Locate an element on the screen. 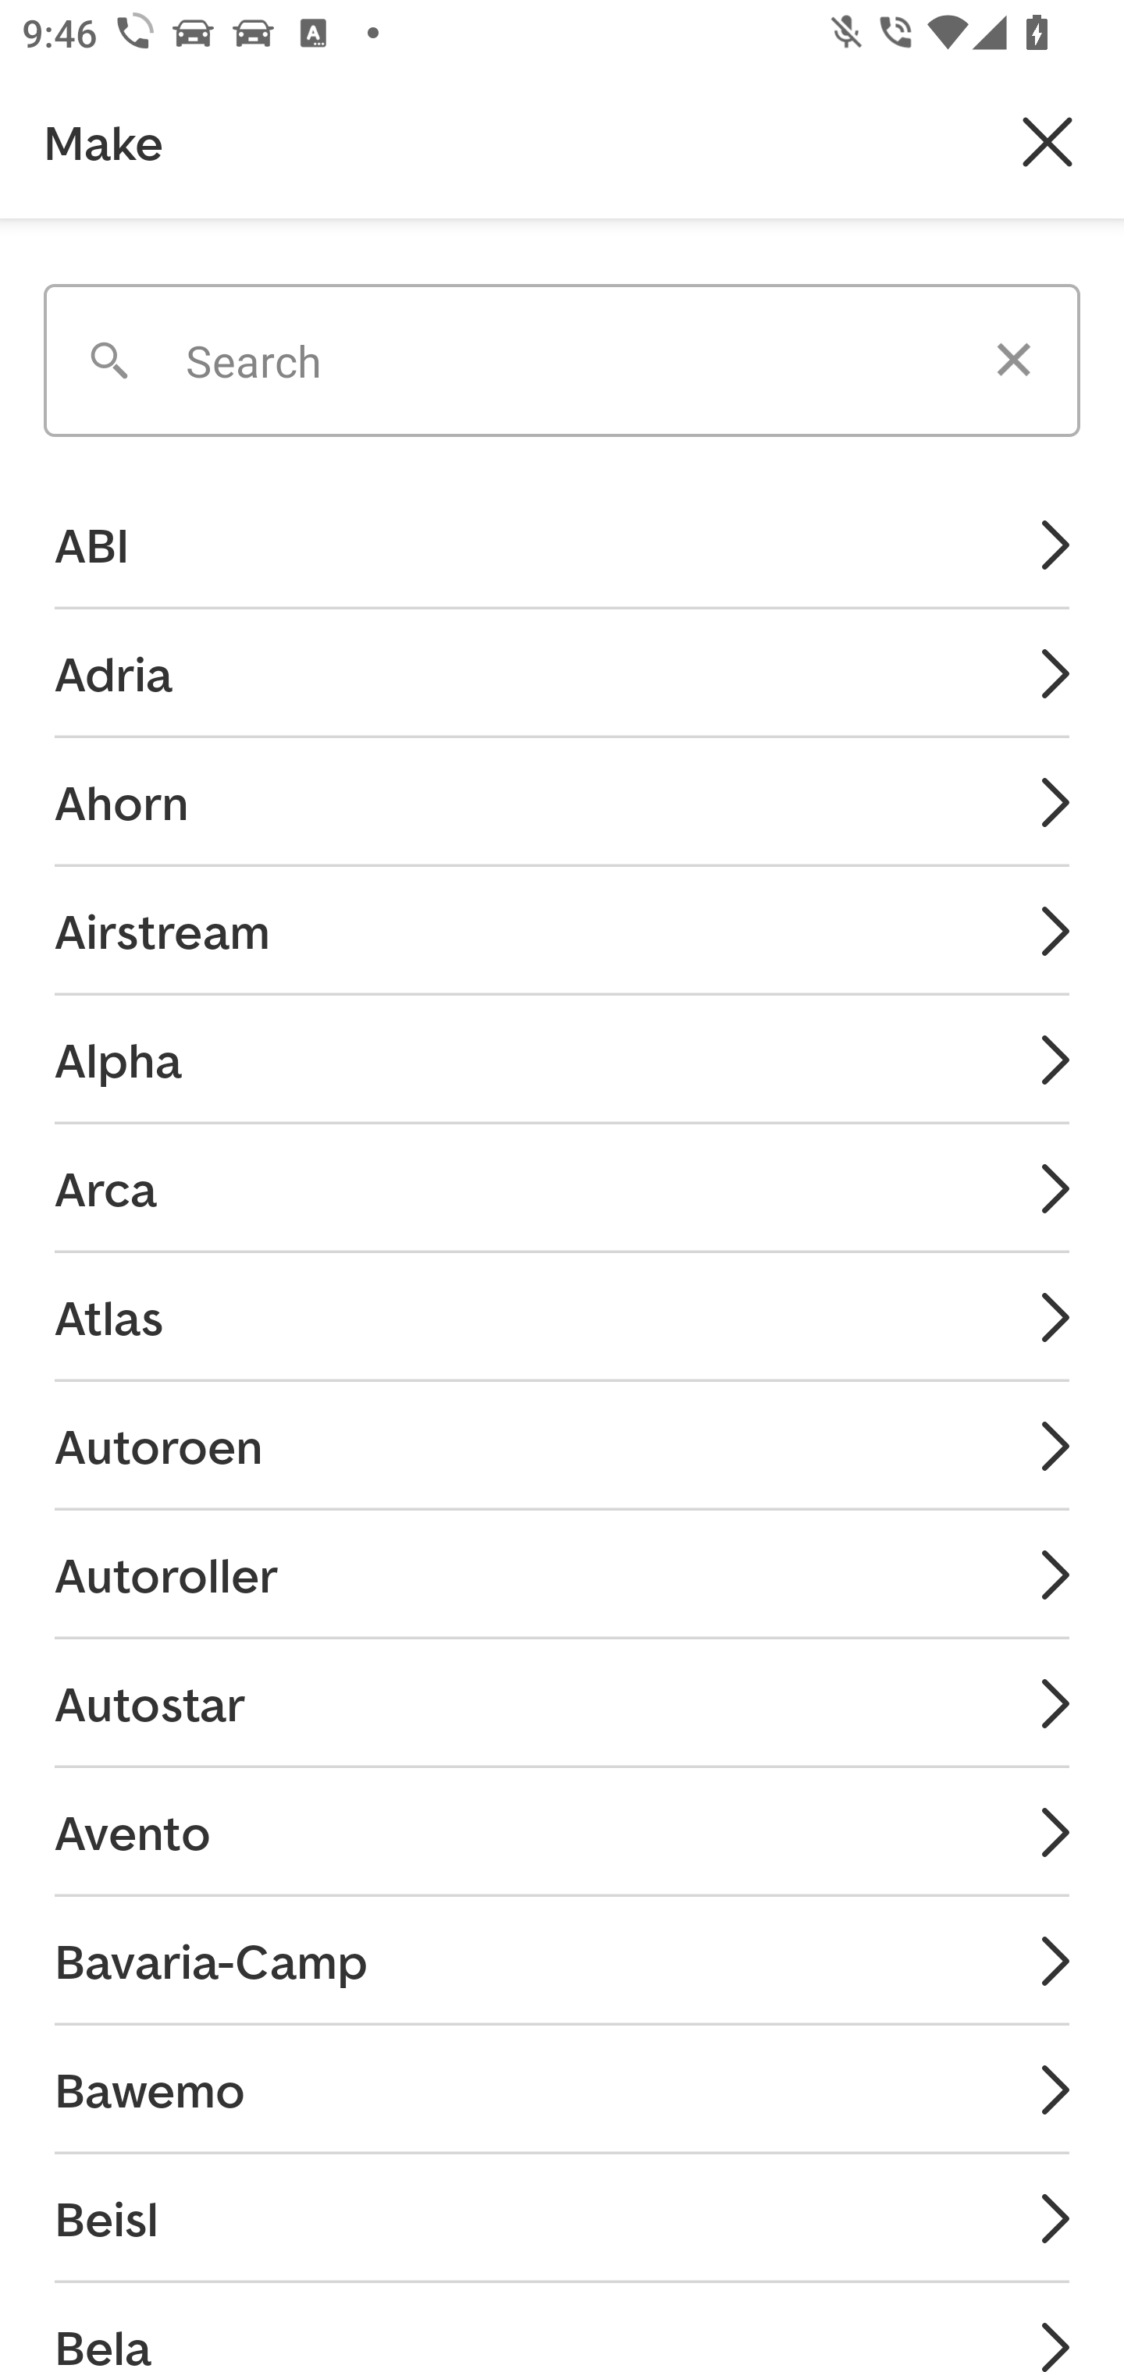 Image resolution: width=1124 pixels, height=2372 pixels. Bawemo right arrow is located at coordinates (562, 2090).